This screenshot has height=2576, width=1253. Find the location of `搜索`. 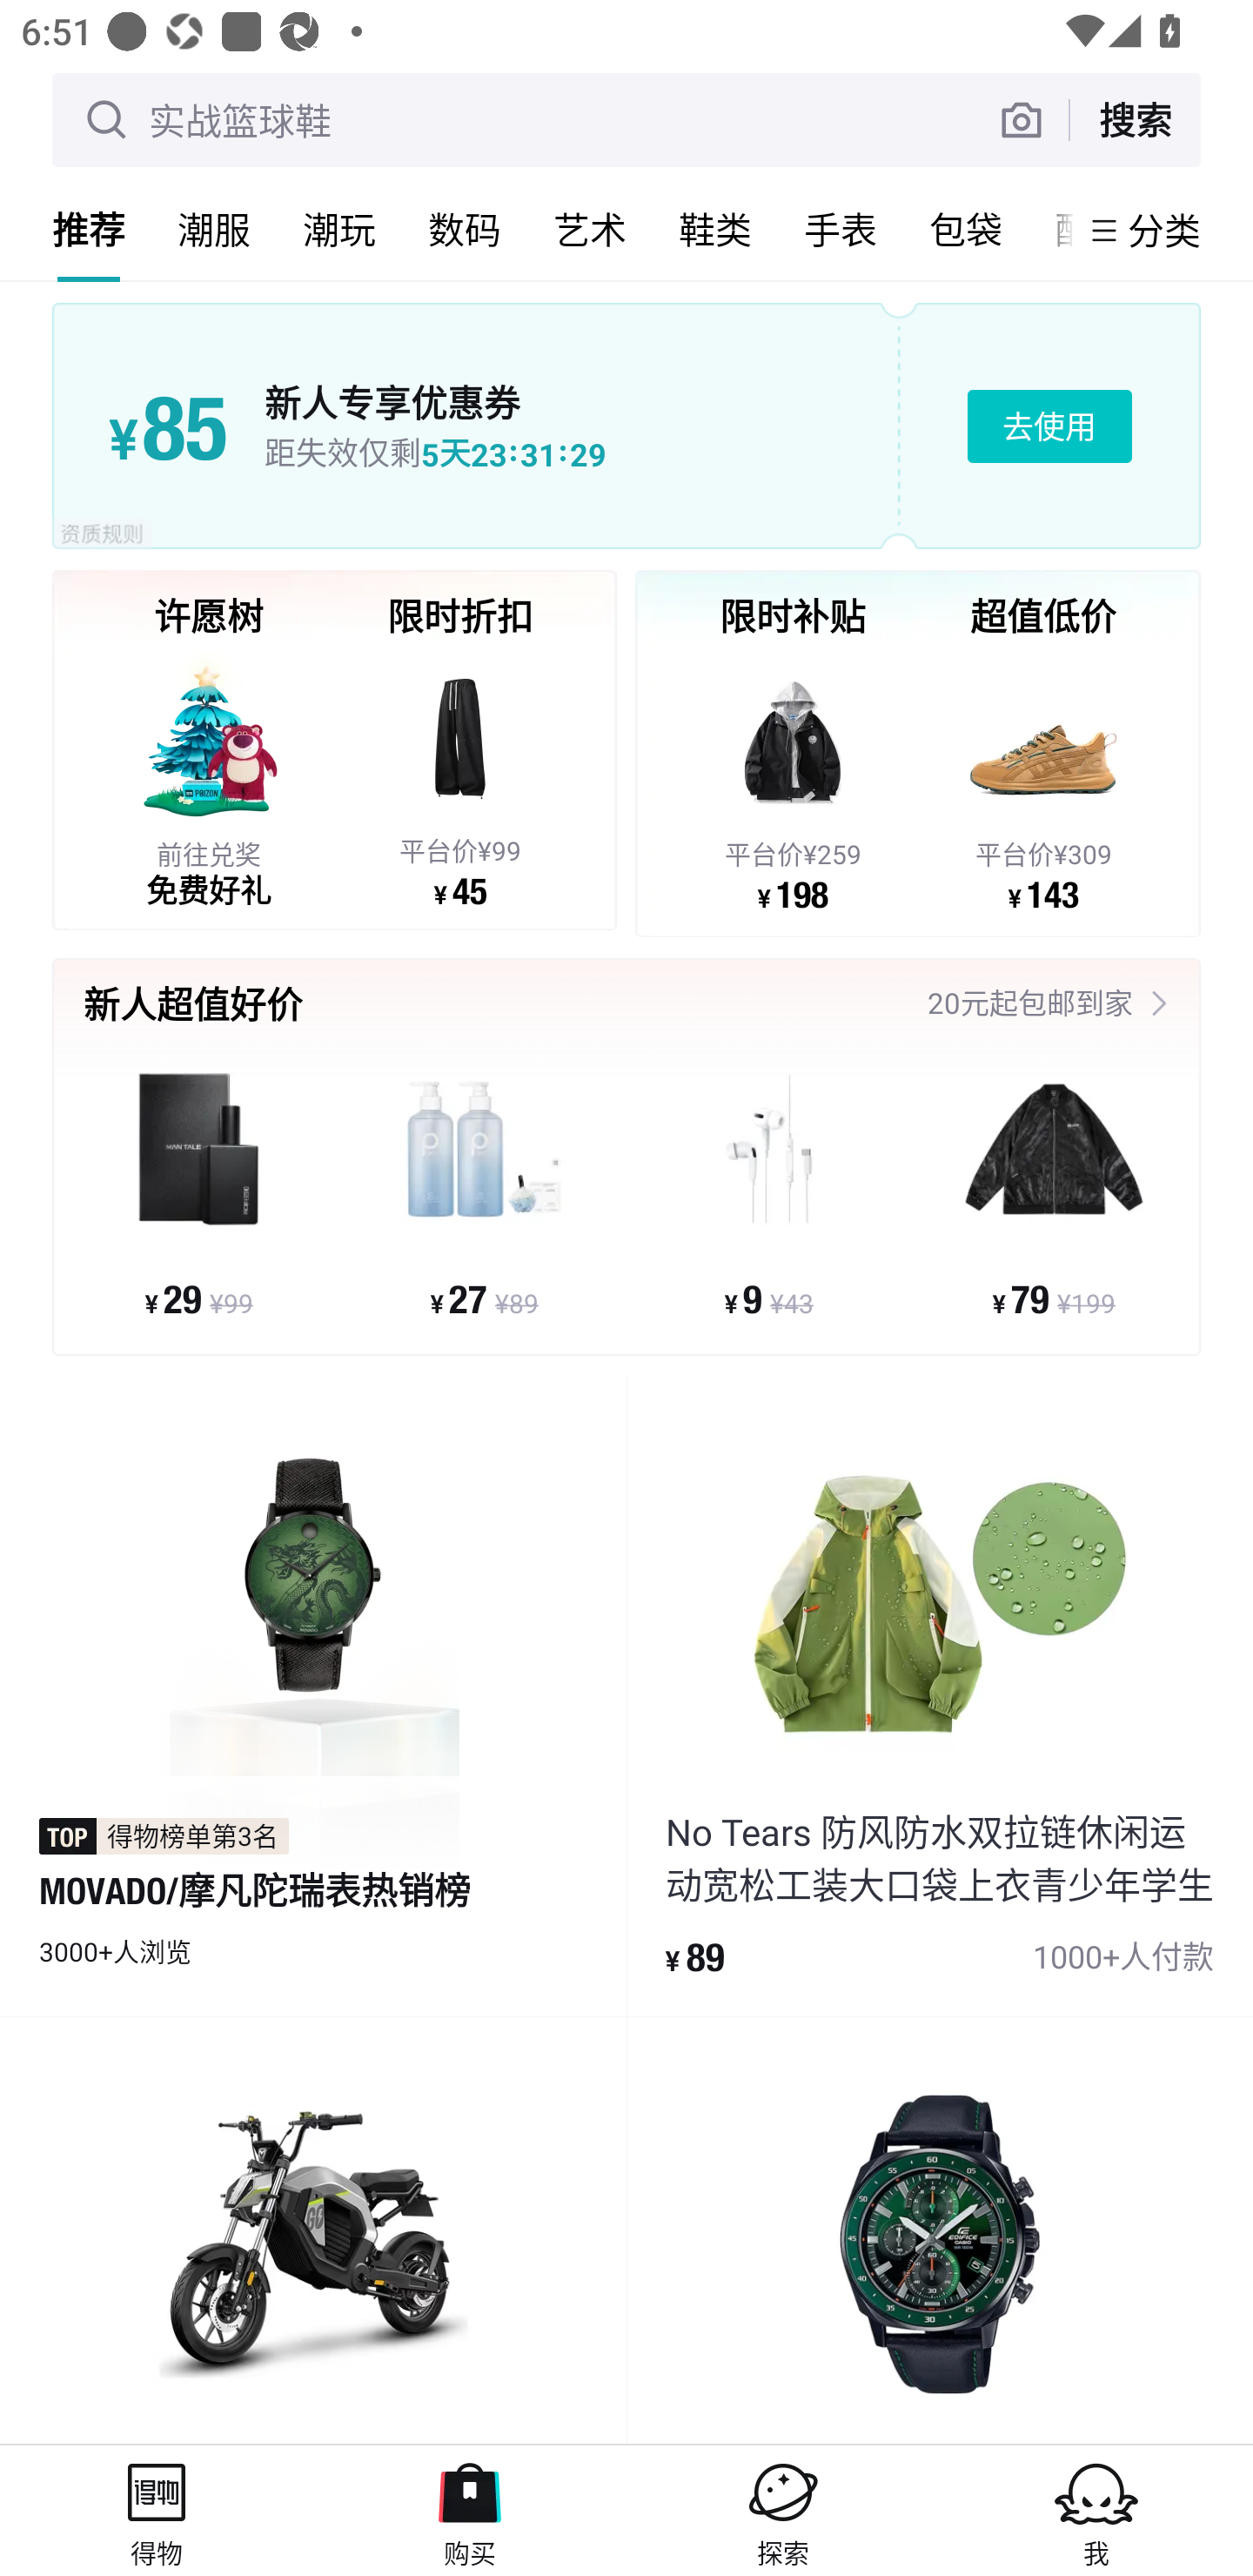

搜索 is located at coordinates (1135, 119).